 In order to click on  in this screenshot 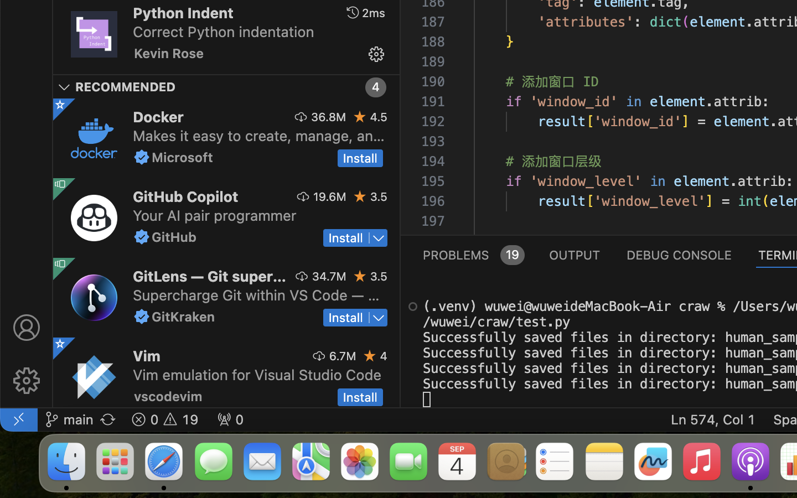, I will do `click(413, 307)`.